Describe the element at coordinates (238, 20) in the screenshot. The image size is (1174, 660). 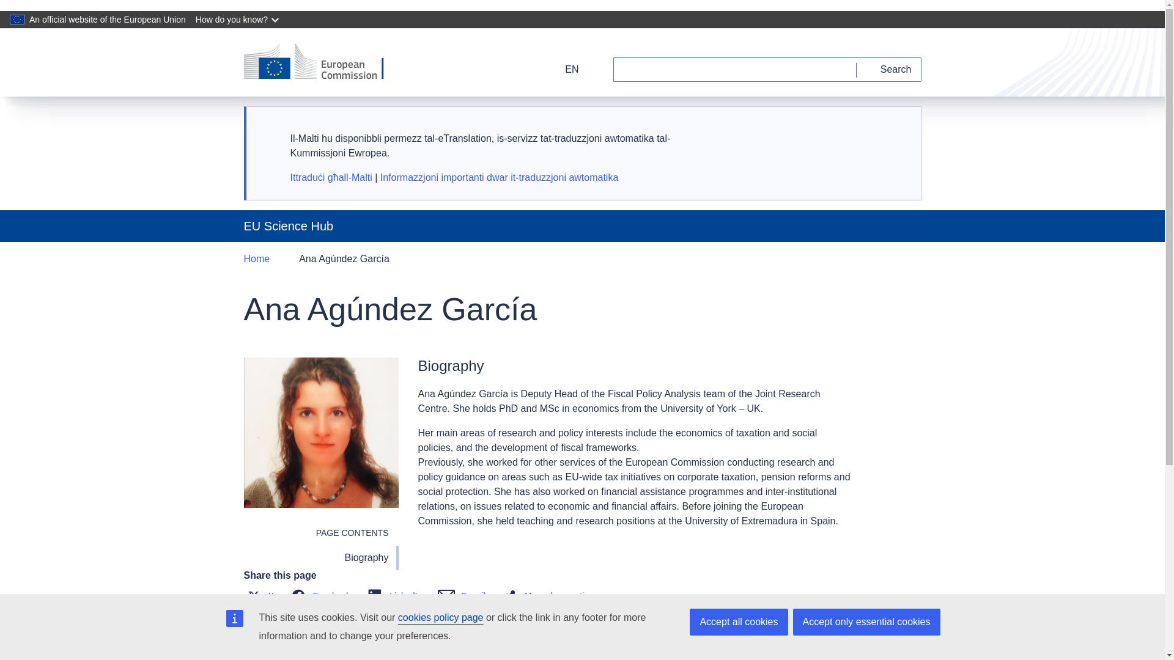
I see `How do you know?` at that location.